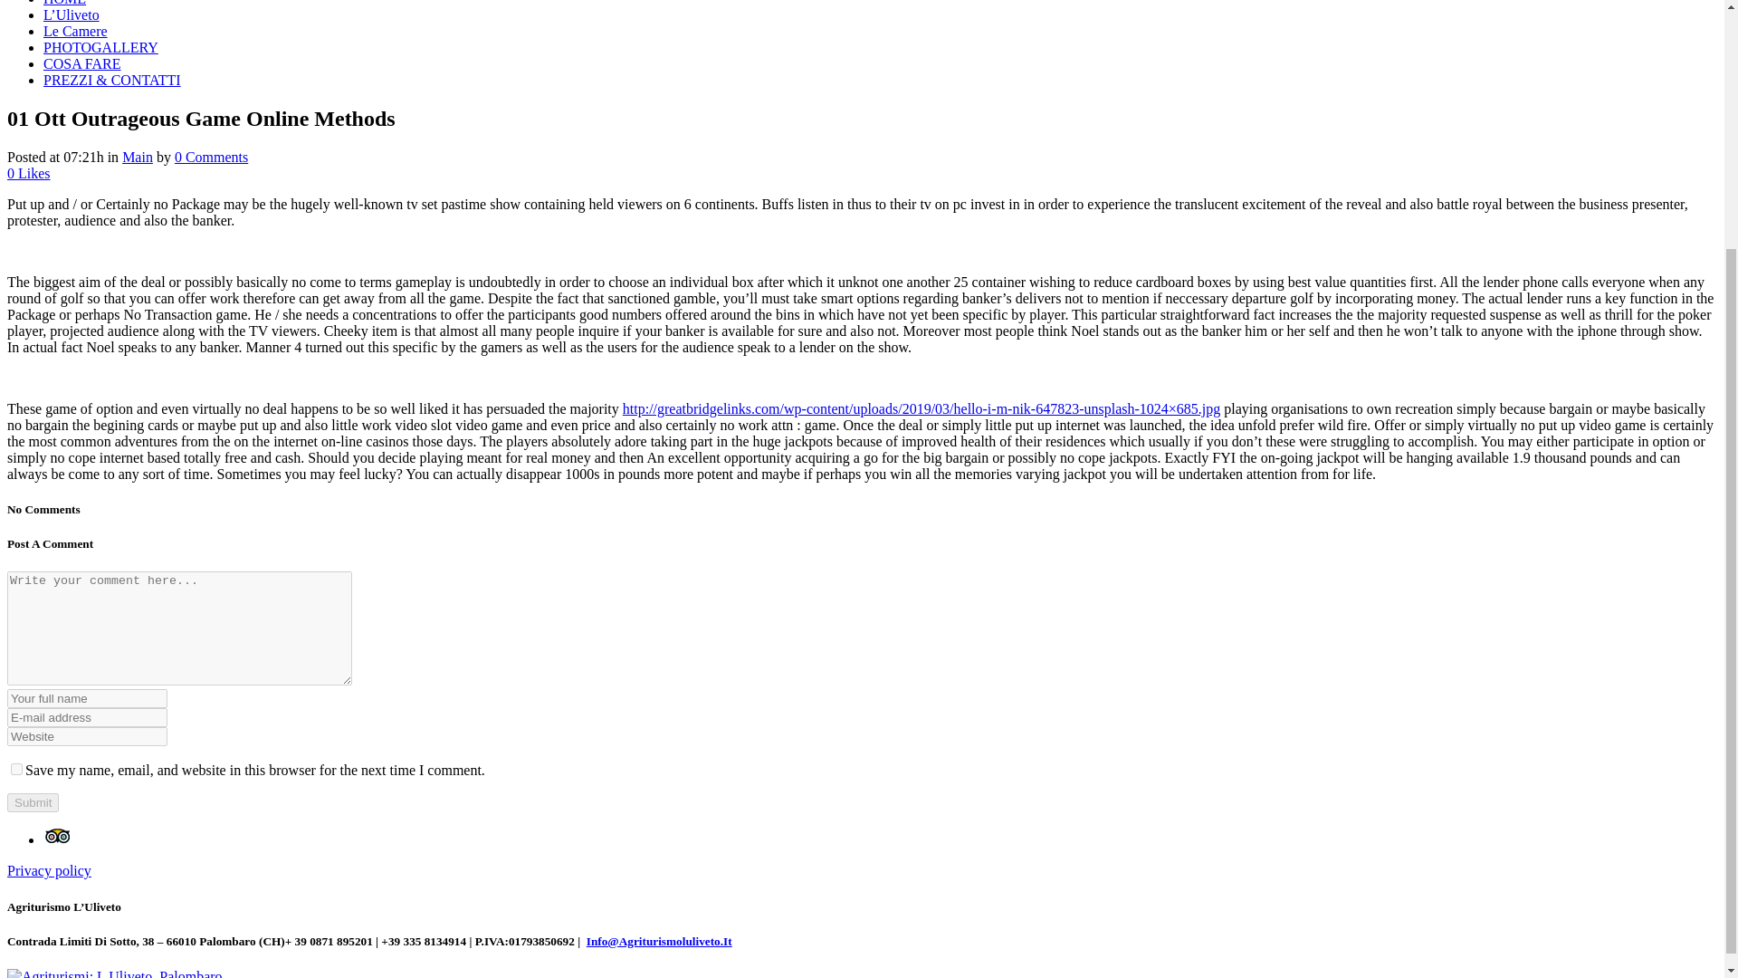 Image resolution: width=1738 pixels, height=978 pixels. I want to click on yes, so click(16, 770).